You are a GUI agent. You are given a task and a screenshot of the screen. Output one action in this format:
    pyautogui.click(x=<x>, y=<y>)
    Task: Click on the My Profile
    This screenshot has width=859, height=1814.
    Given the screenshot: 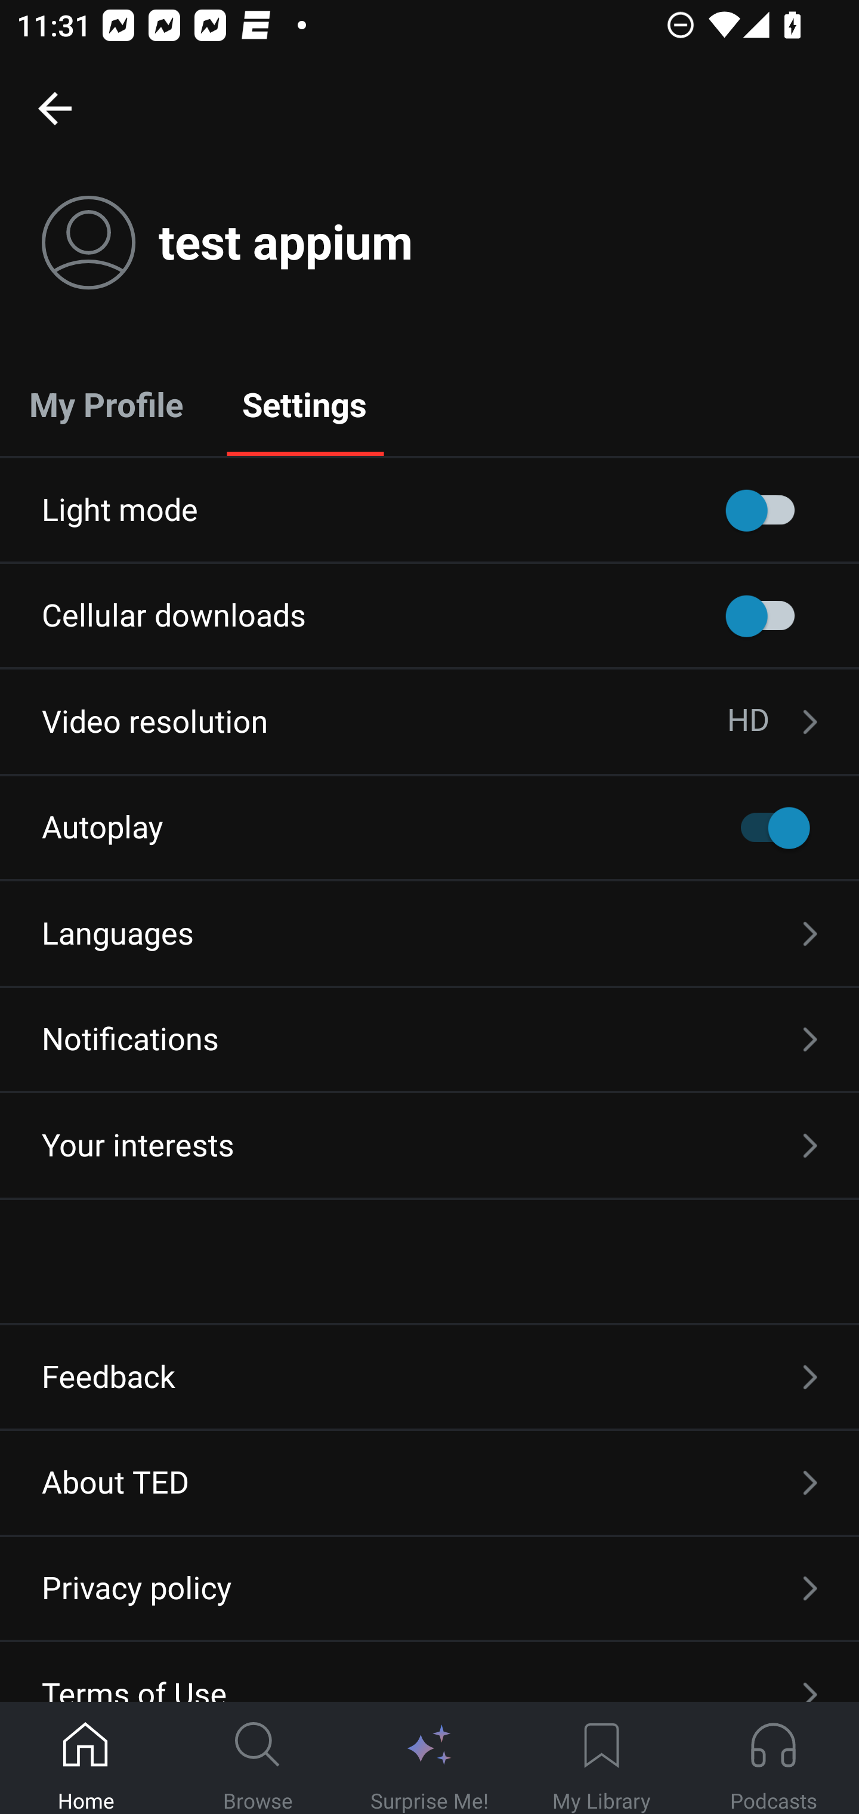 What is the action you would take?
    pyautogui.click(x=106, y=403)
    